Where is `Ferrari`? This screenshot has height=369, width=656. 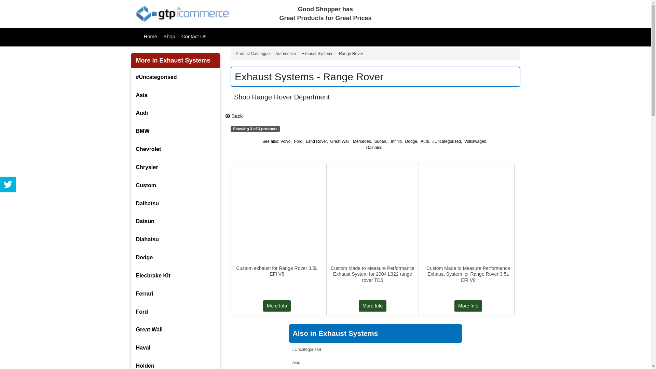
Ferrari is located at coordinates (176, 294).